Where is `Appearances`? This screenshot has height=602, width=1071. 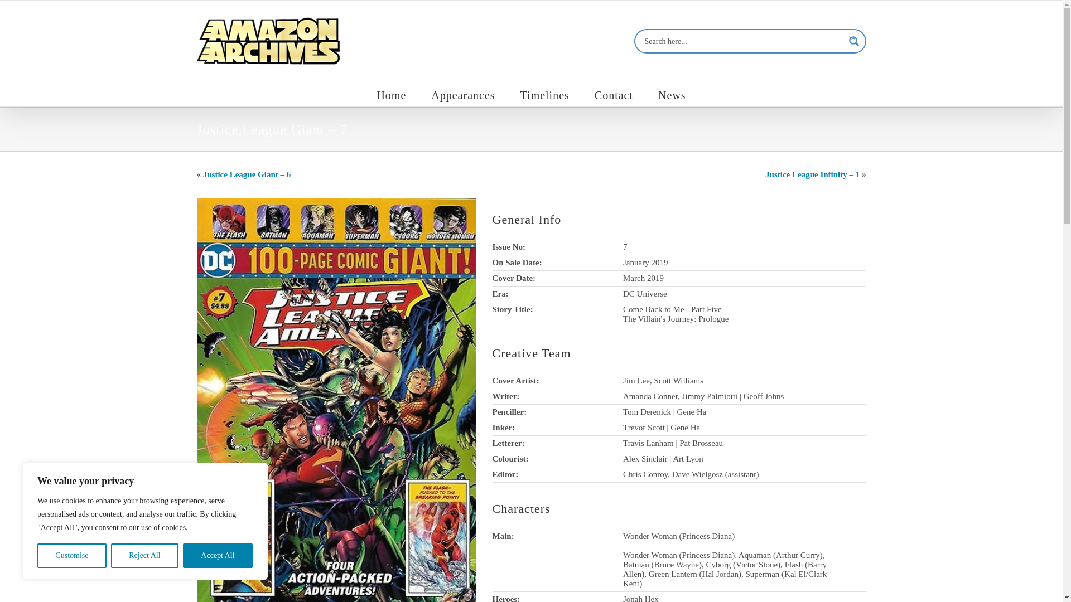
Appearances is located at coordinates (463, 94).